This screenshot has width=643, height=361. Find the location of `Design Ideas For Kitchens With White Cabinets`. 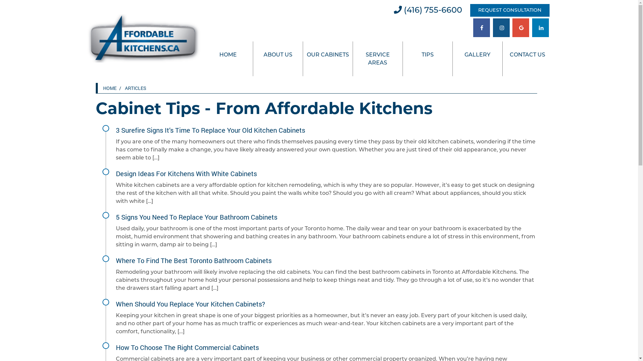

Design Ideas For Kitchens With White Cabinets is located at coordinates (186, 173).